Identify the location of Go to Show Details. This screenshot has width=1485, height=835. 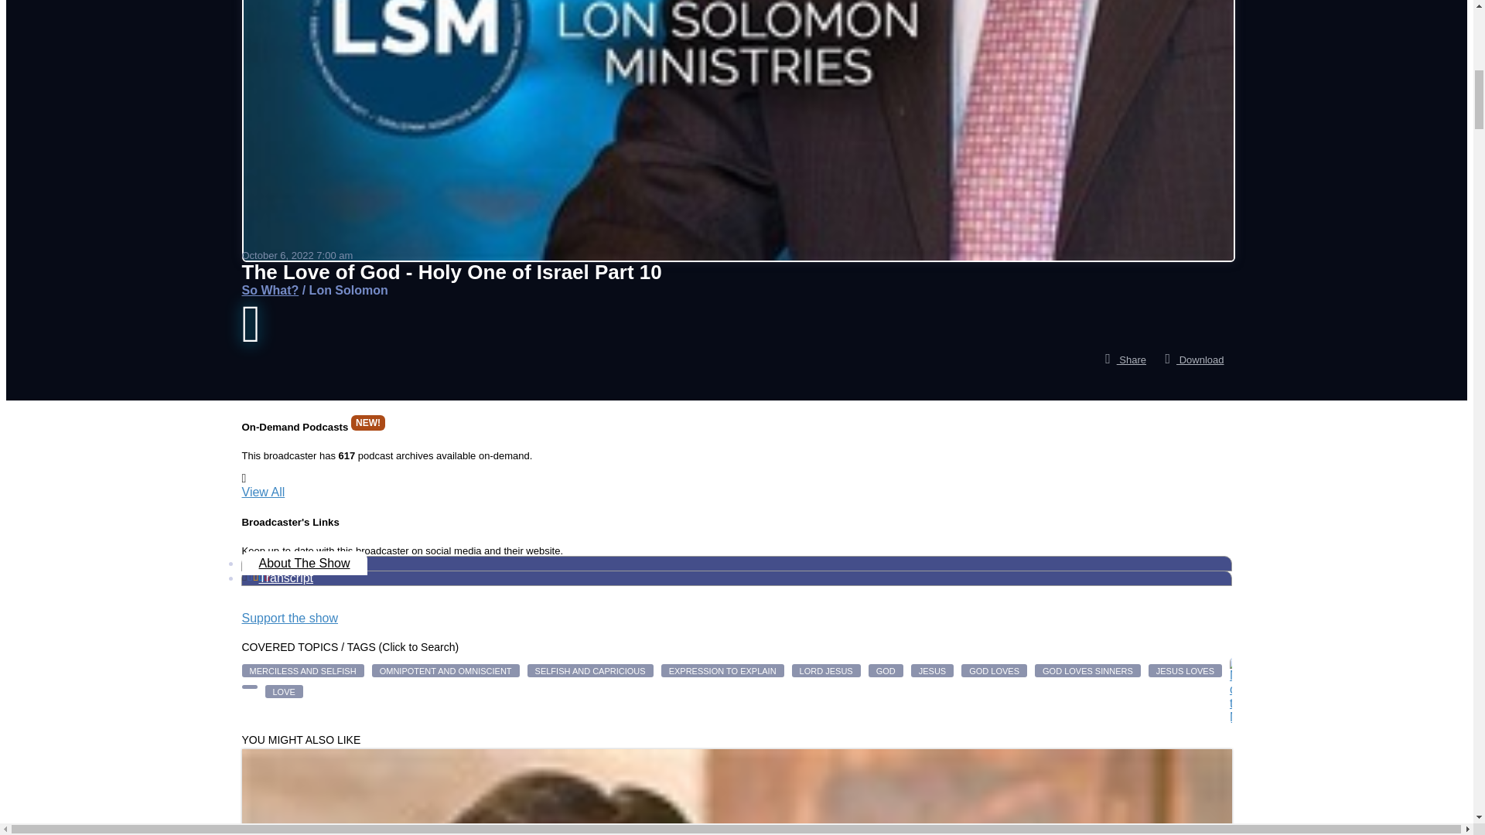
(269, 291).